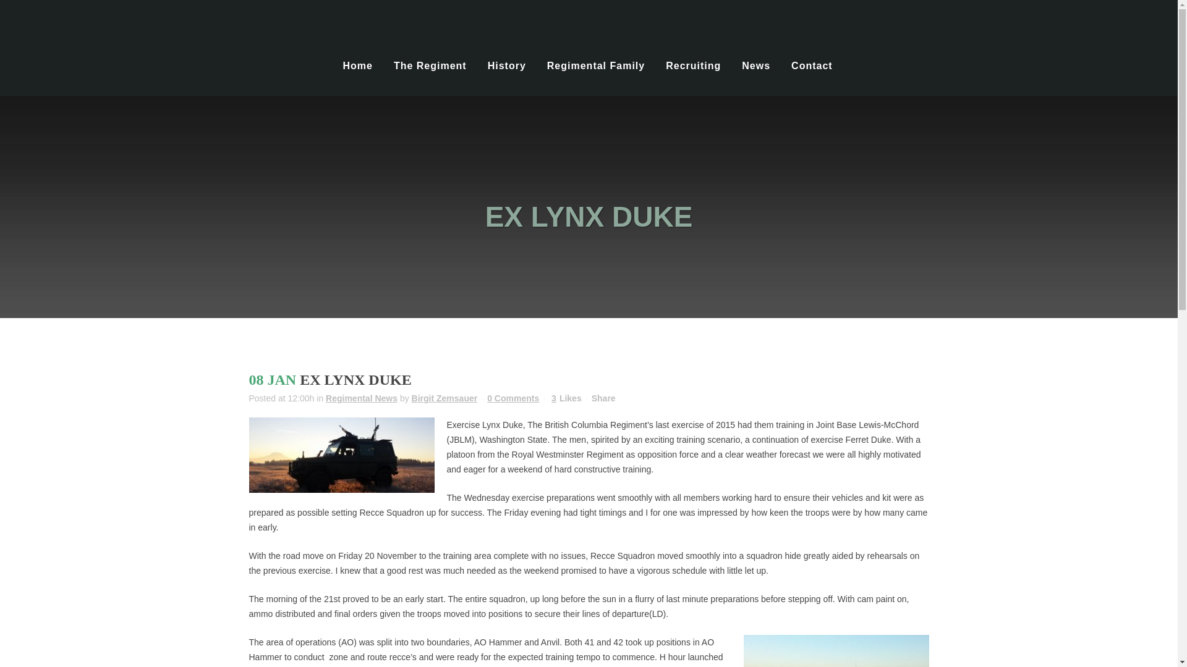  What do you see at coordinates (595, 65) in the screenshot?
I see `Regimental Family` at bounding box center [595, 65].